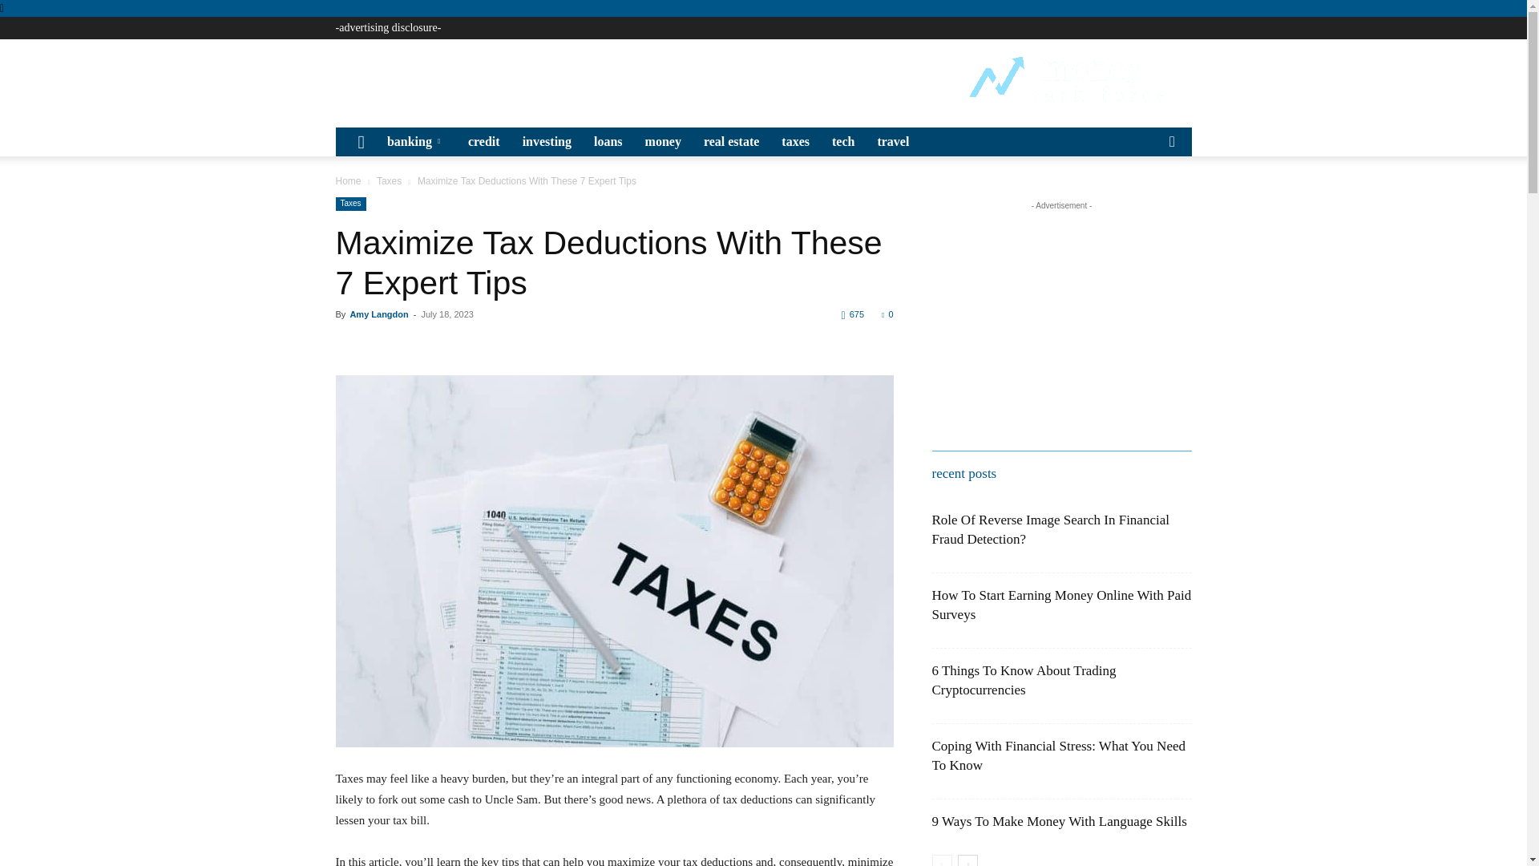 This screenshot has height=866, width=1539. Describe the element at coordinates (390, 181) in the screenshot. I see `Taxes` at that location.